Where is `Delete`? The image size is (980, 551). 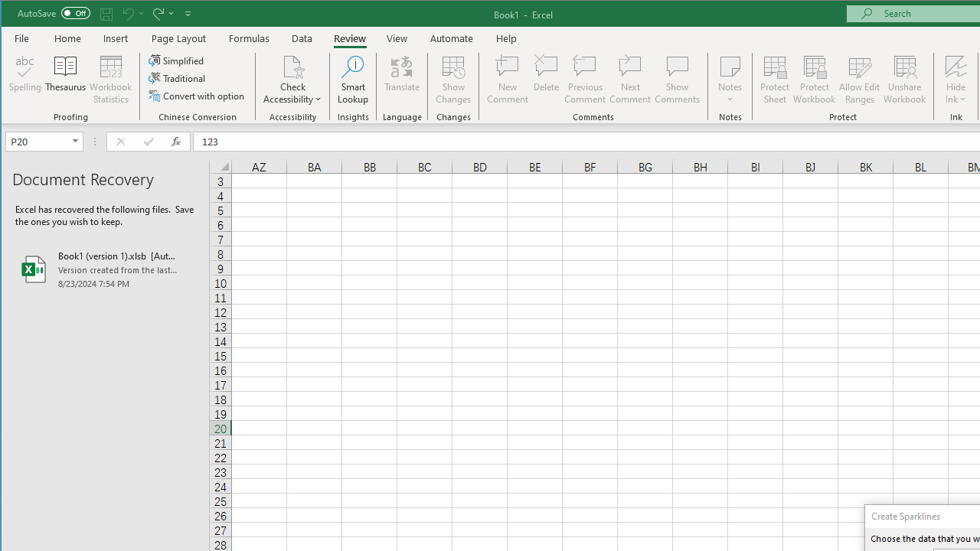
Delete is located at coordinates (546, 80).